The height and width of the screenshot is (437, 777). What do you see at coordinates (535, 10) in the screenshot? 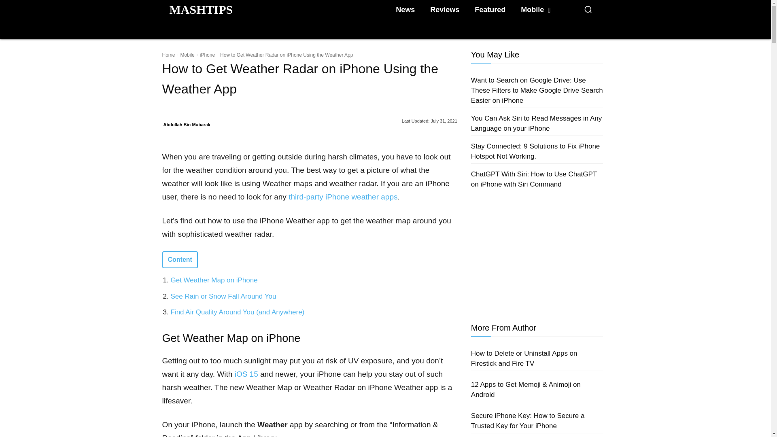
I see `Mobile` at bounding box center [535, 10].